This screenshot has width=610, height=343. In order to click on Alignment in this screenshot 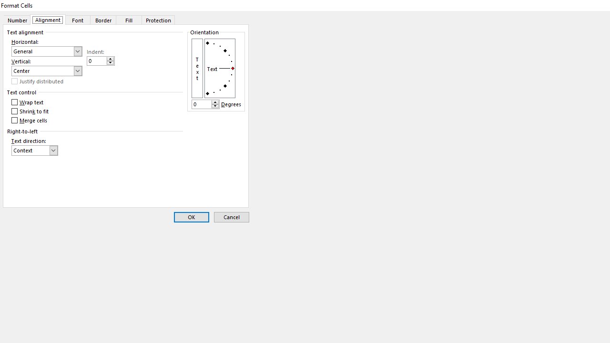, I will do `click(48, 20)`.